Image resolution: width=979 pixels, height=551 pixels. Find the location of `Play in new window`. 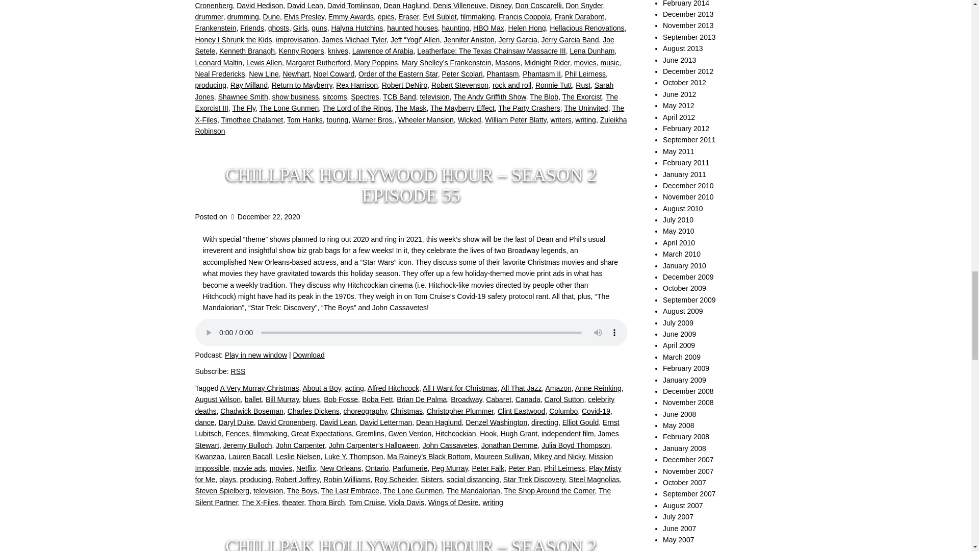

Play in new window is located at coordinates (256, 355).